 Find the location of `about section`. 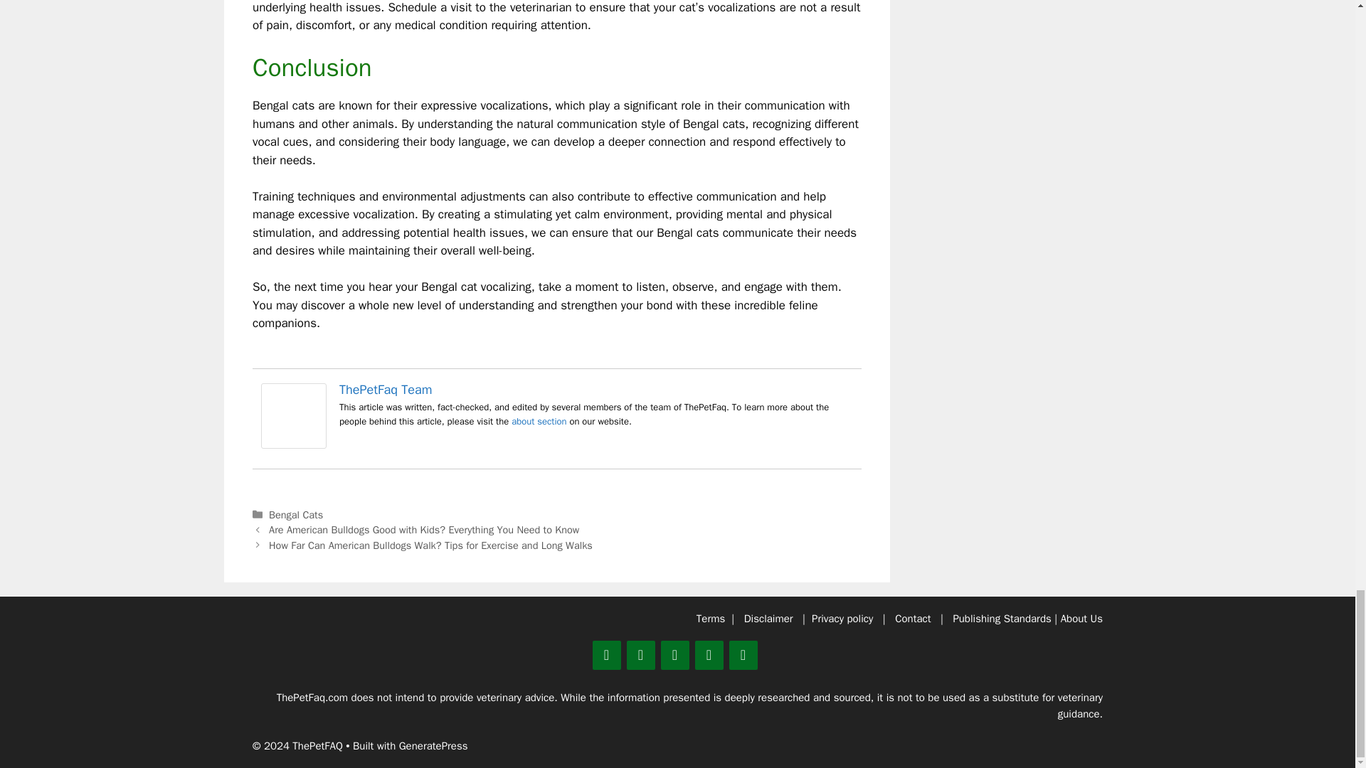

about section is located at coordinates (539, 421).